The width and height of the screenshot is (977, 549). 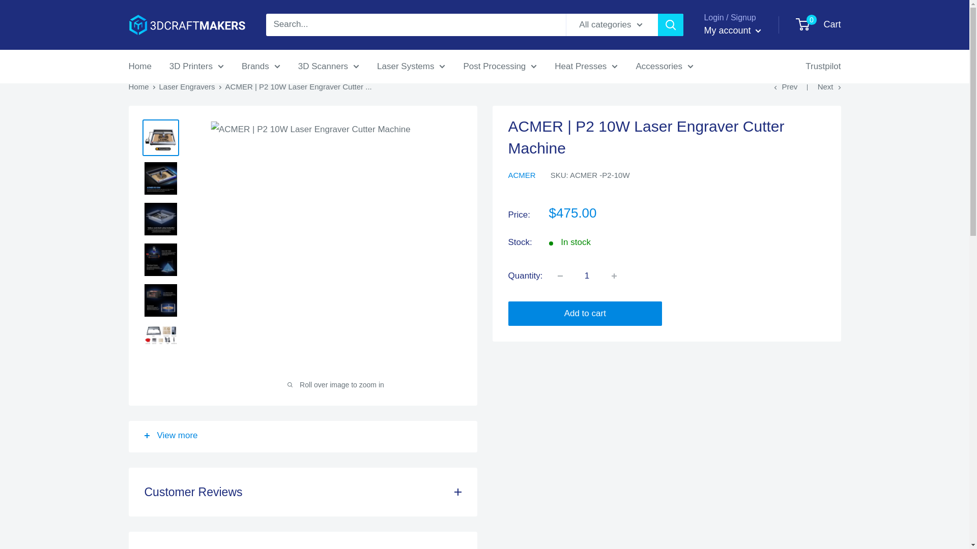 What do you see at coordinates (560, 276) in the screenshot?
I see `Decrease quantity by 1` at bounding box center [560, 276].